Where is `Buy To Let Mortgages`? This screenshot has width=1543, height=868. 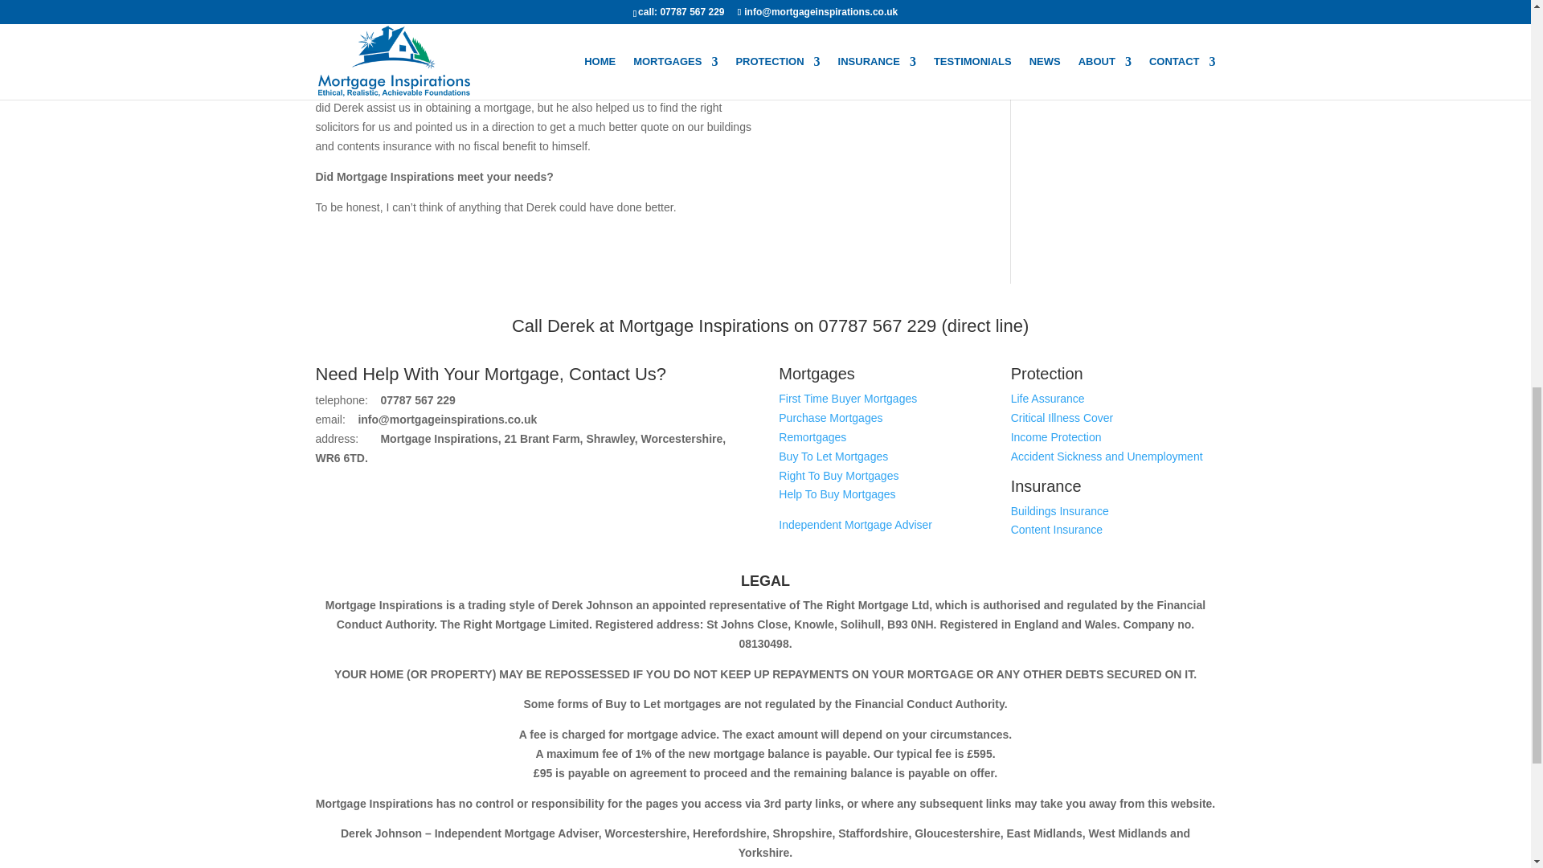 Buy To Let Mortgages is located at coordinates (833, 457).